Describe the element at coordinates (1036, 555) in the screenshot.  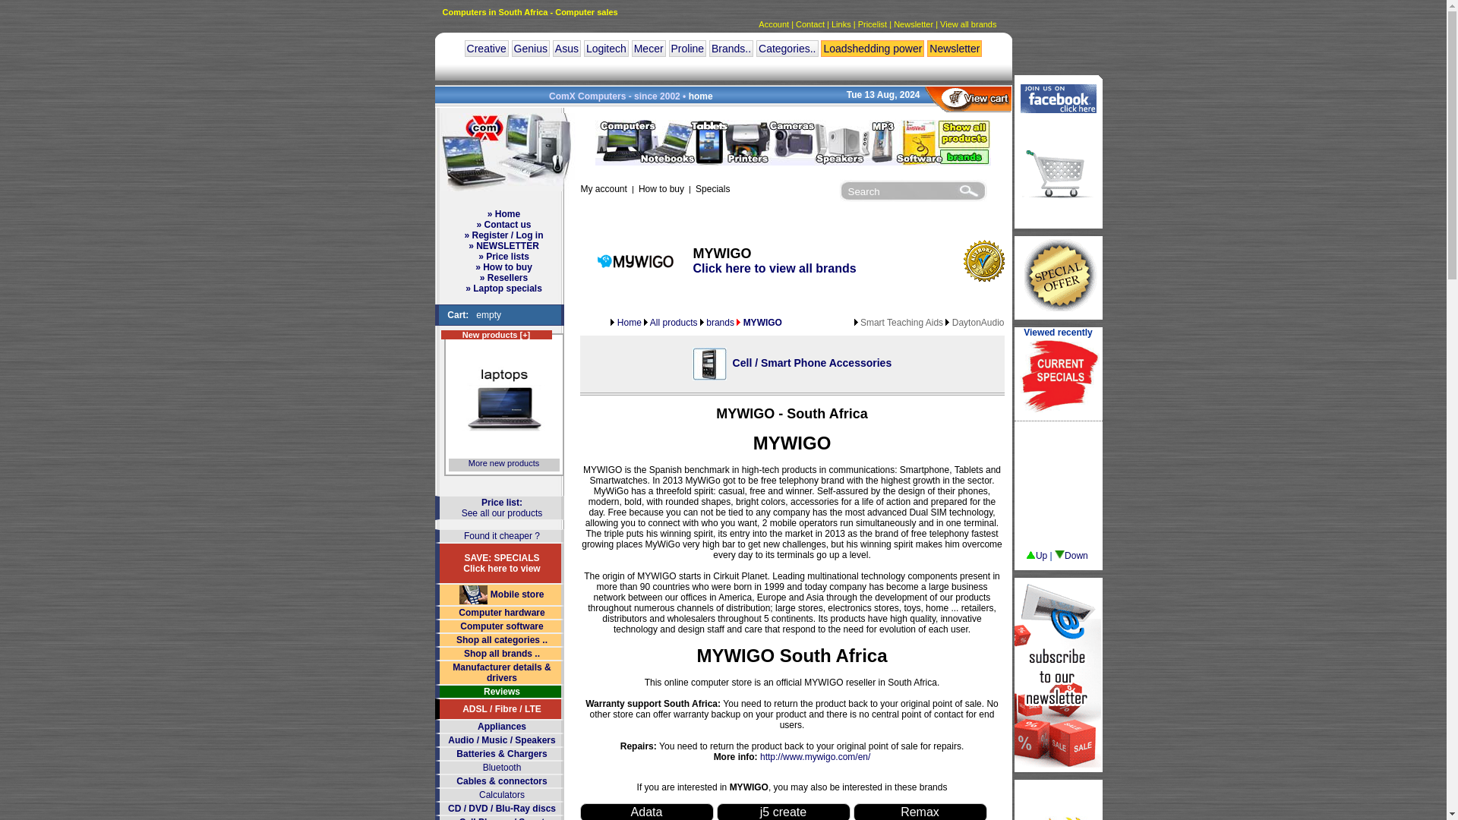
I see `Up` at that location.